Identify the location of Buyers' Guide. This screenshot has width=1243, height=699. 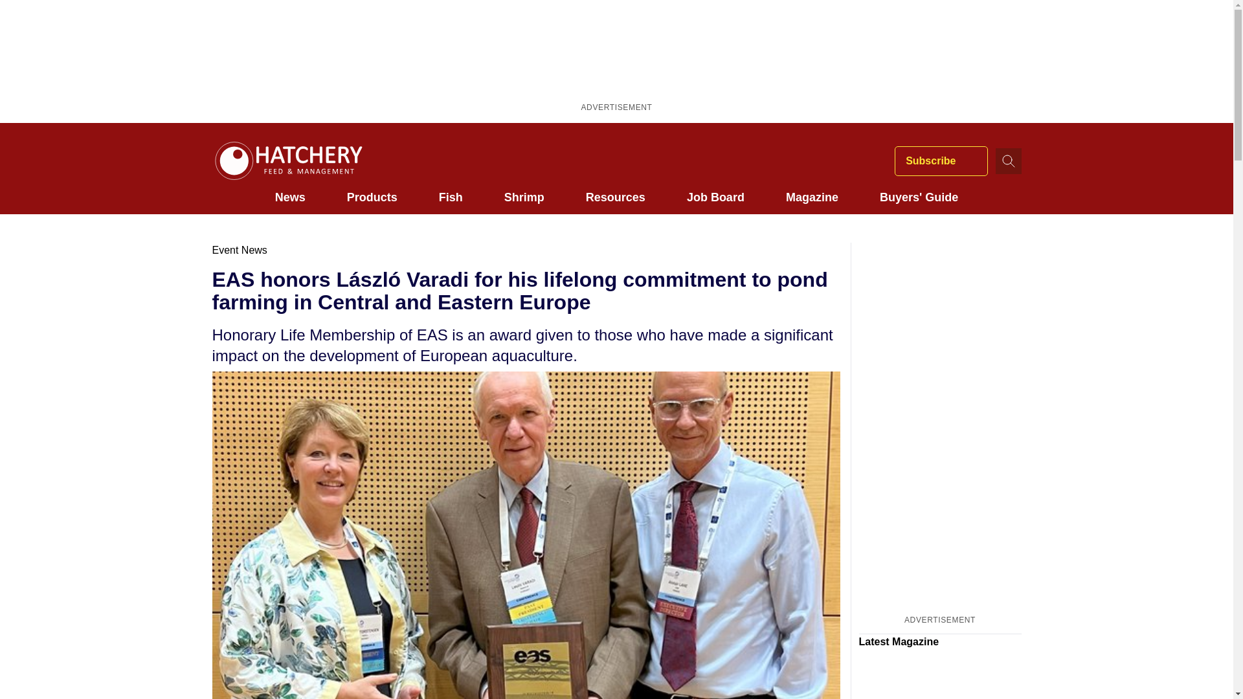
(919, 197).